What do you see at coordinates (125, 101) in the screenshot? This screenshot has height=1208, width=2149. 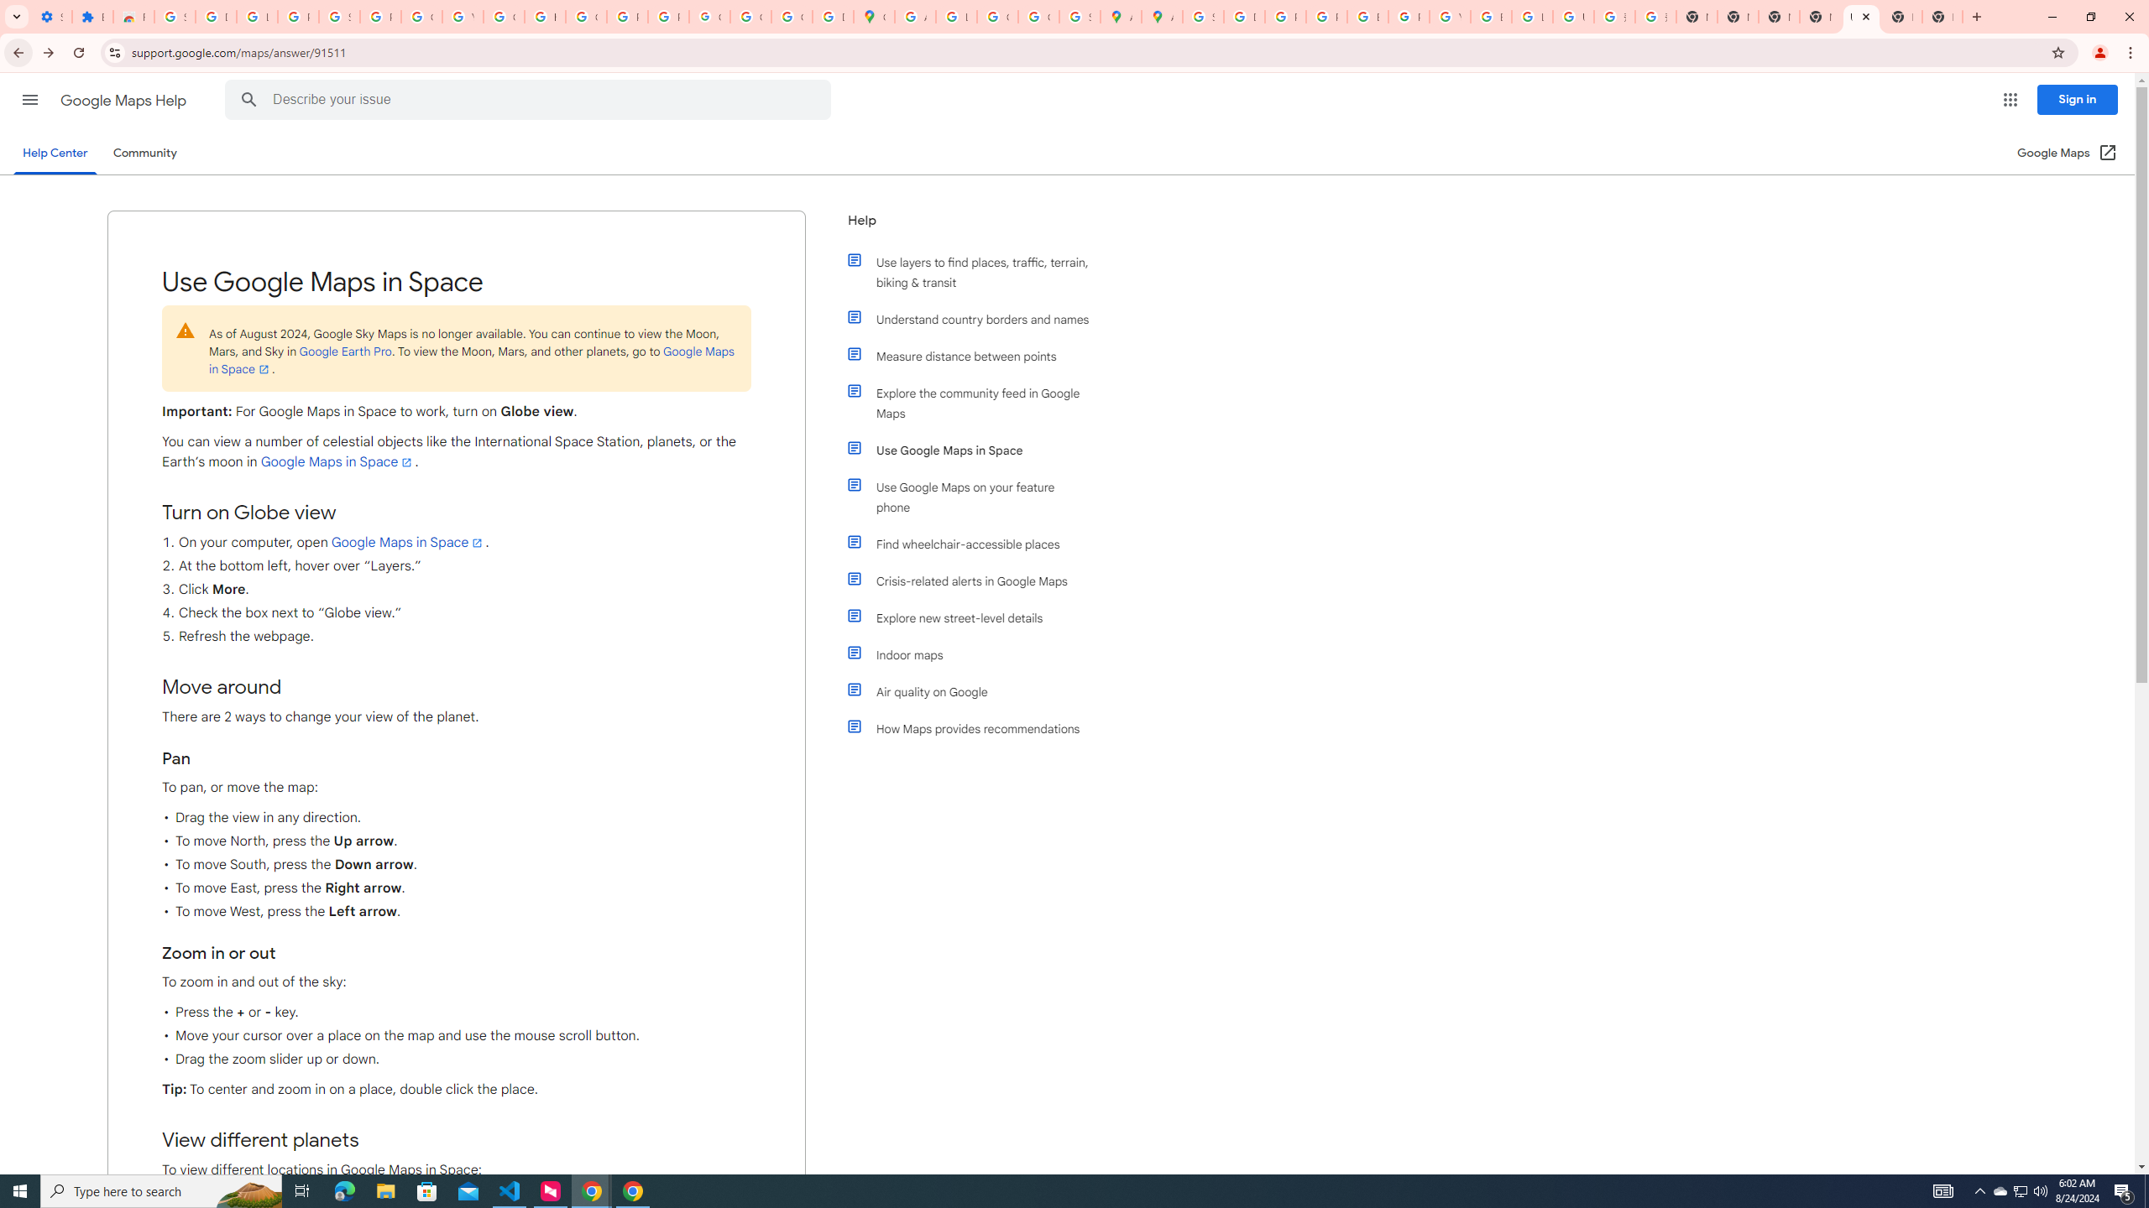 I see `Google Maps Help` at bounding box center [125, 101].